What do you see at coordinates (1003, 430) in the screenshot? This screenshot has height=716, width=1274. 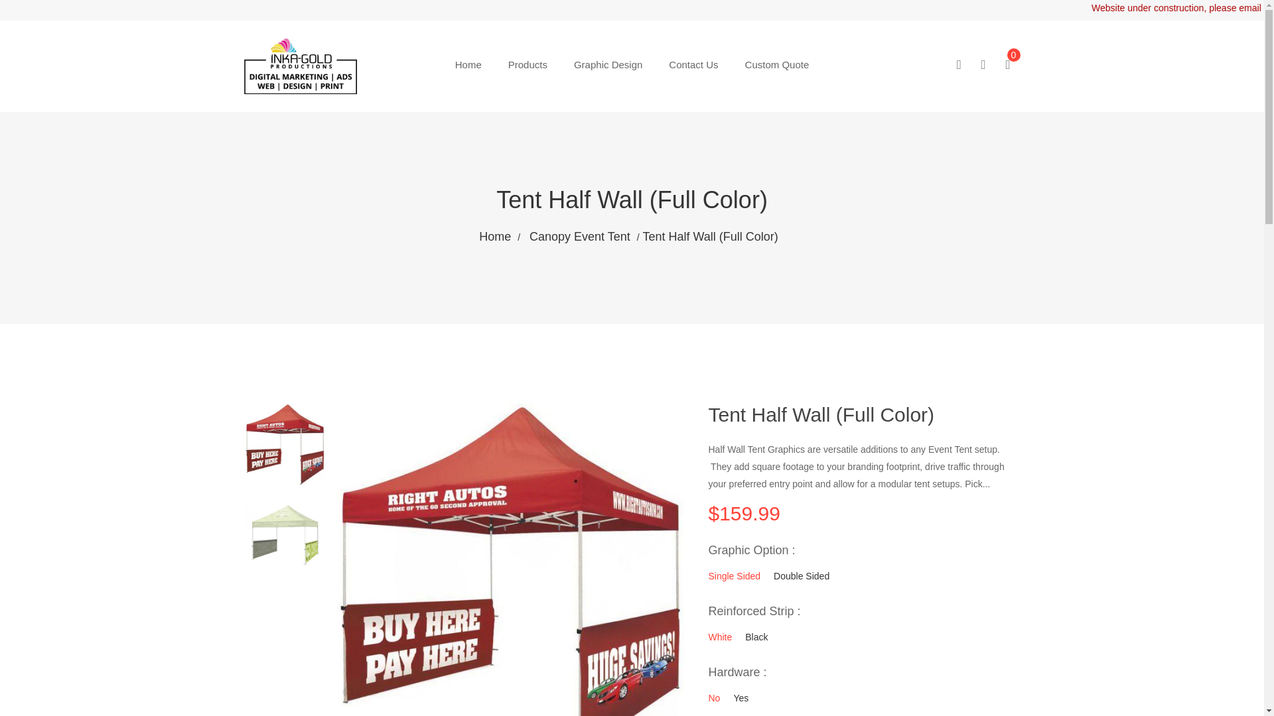 I see `Send` at bounding box center [1003, 430].